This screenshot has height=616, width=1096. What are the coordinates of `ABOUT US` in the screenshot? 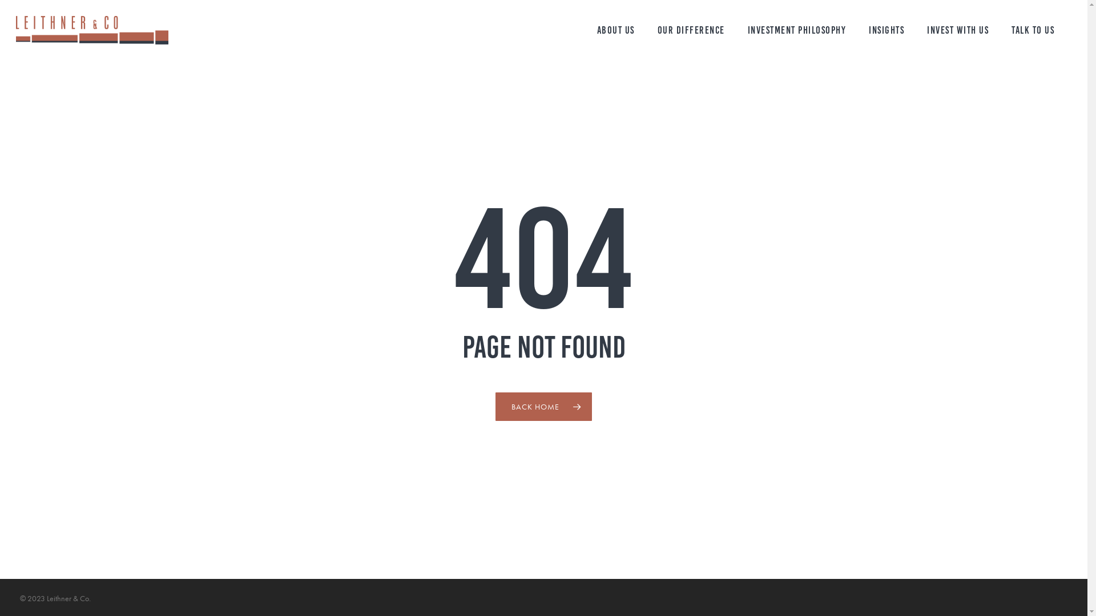 It's located at (616, 30).